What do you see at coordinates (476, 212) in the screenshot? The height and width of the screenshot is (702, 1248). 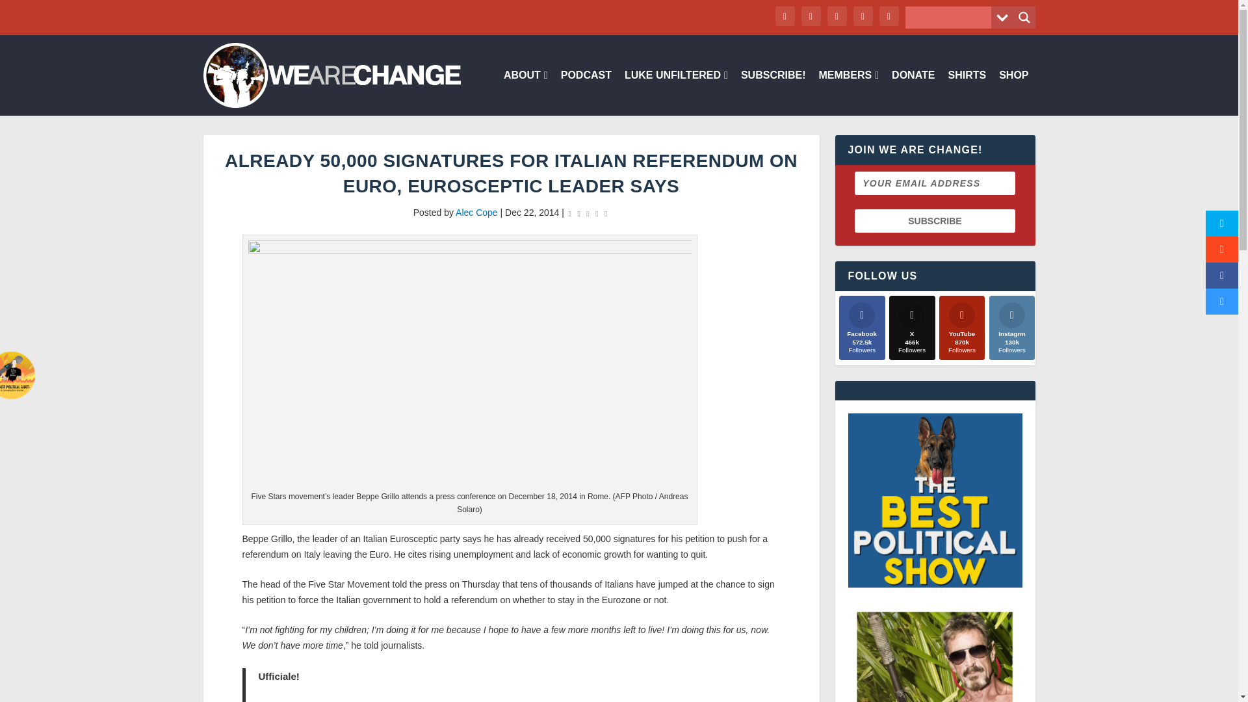 I see `Alec Cope` at bounding box center [476, 212].